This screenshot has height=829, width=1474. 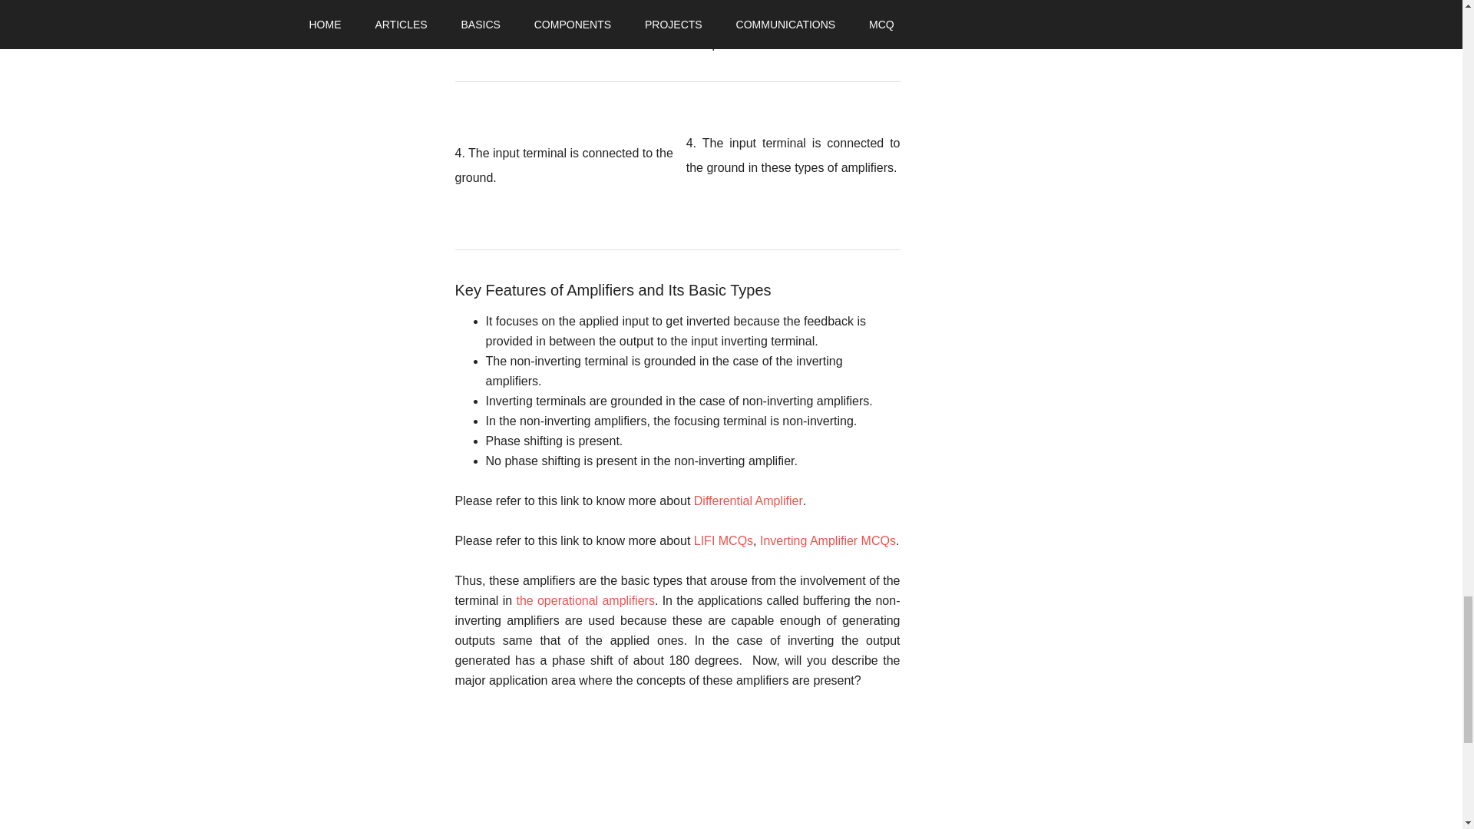 What do you see at coordinates (723, 540) in the screenshot?
I see `LIFI MCQs` at bounding box center [723, 540].